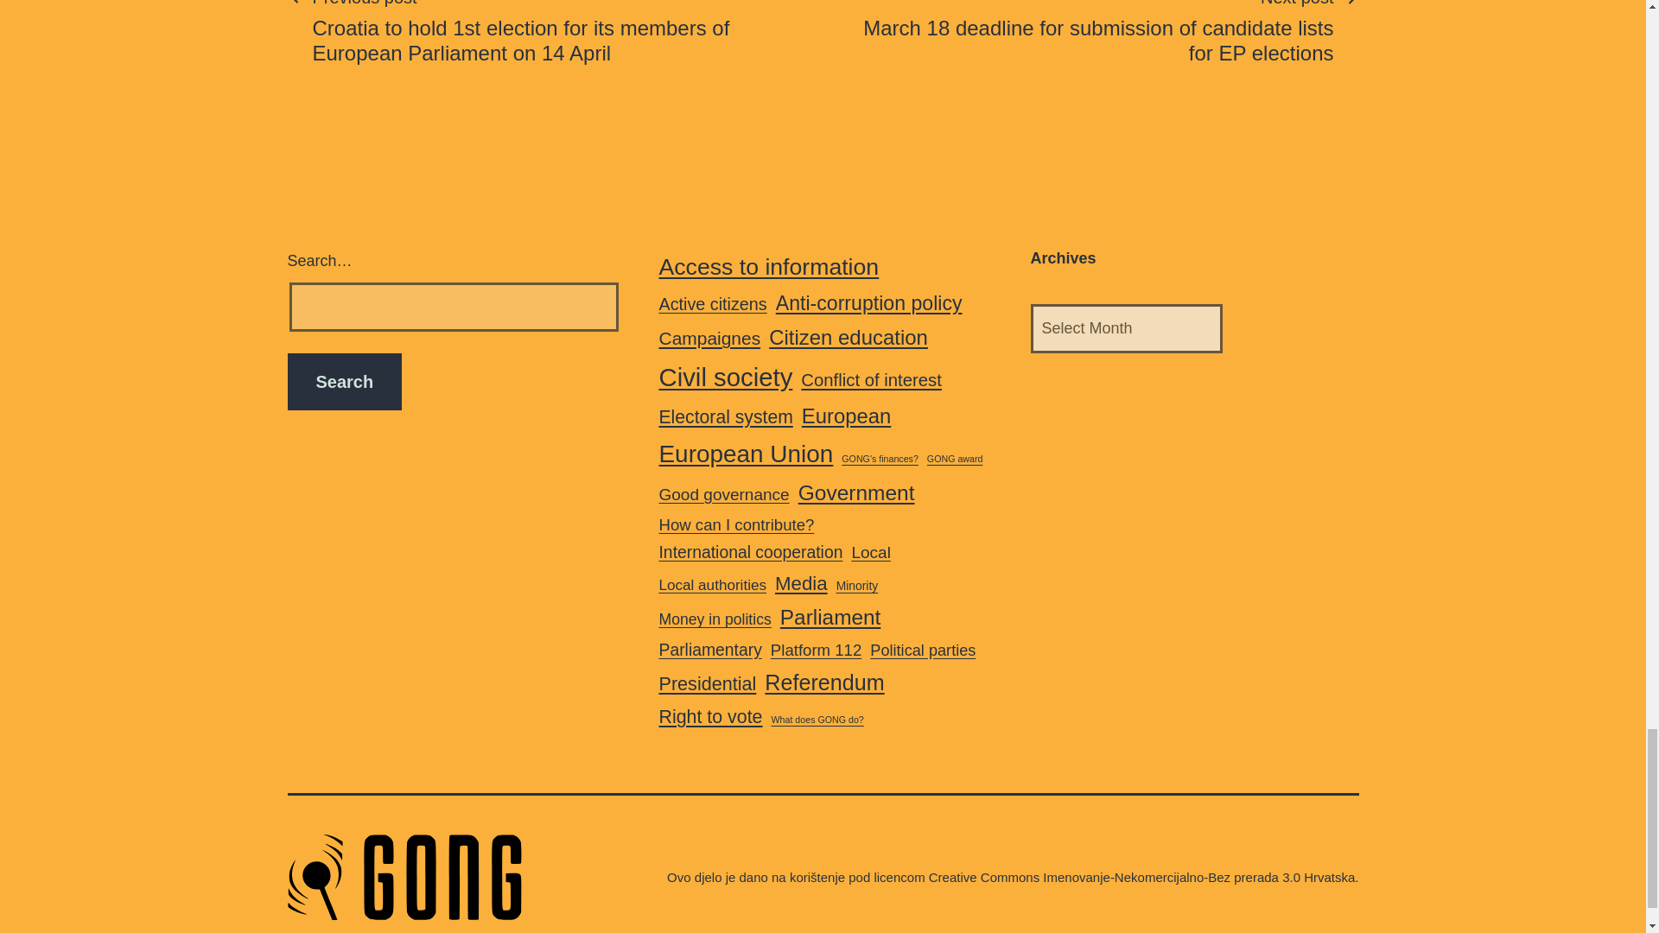 The width and height of the screenshot is (1659, 933). Describe the element at coordinates (869, 553) in the screenshot. I see `Local` at that location.